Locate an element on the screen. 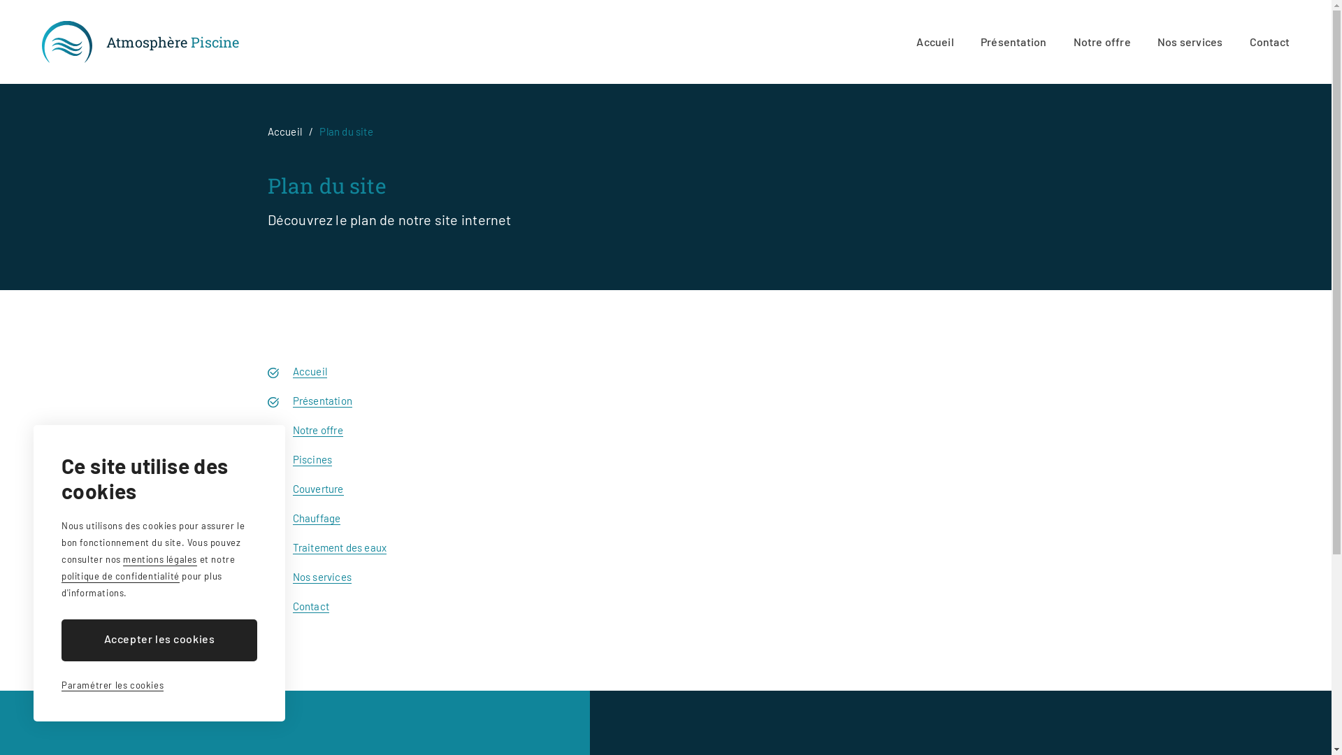 Image resolution: width=1342 pixels, height=755 pixels. Couverture is located at coordinates (317, 489).